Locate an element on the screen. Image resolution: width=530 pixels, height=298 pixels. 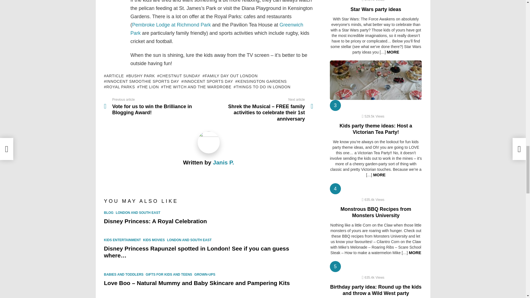
CHESTNUT SUNDAY is located at coordinates (178, 76).